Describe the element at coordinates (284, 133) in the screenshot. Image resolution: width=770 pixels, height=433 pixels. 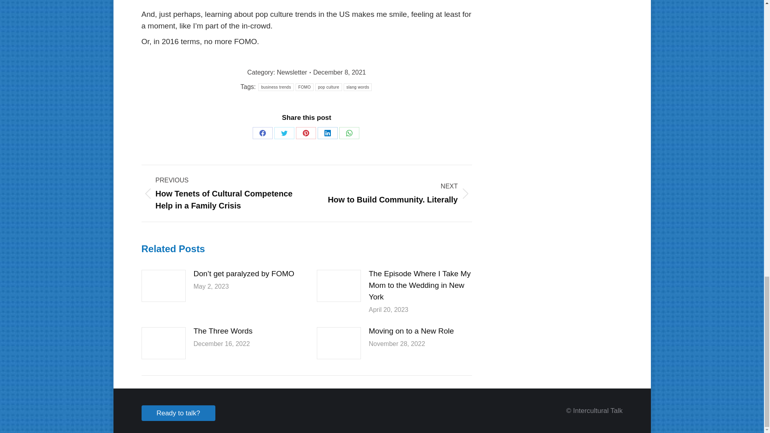
I see `Twitter` at that location.